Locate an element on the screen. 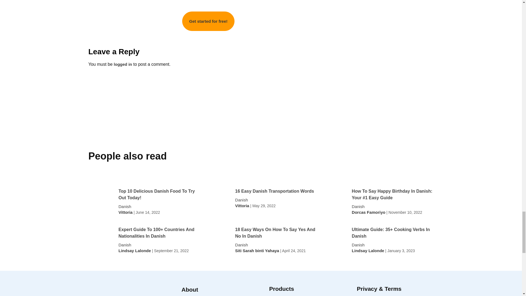 This screenshot has height=296, width=526. logged in is located at coordinates (123, 64).